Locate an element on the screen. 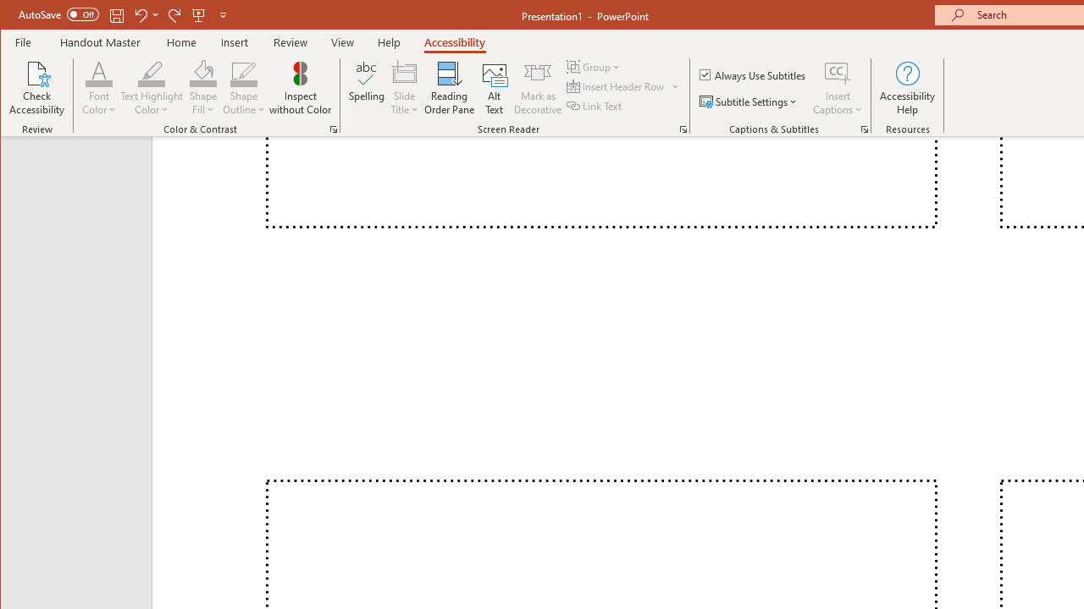 The width and height of the screenshot is (1084, 609). Insert Captions is located at coordinates (838, 73).